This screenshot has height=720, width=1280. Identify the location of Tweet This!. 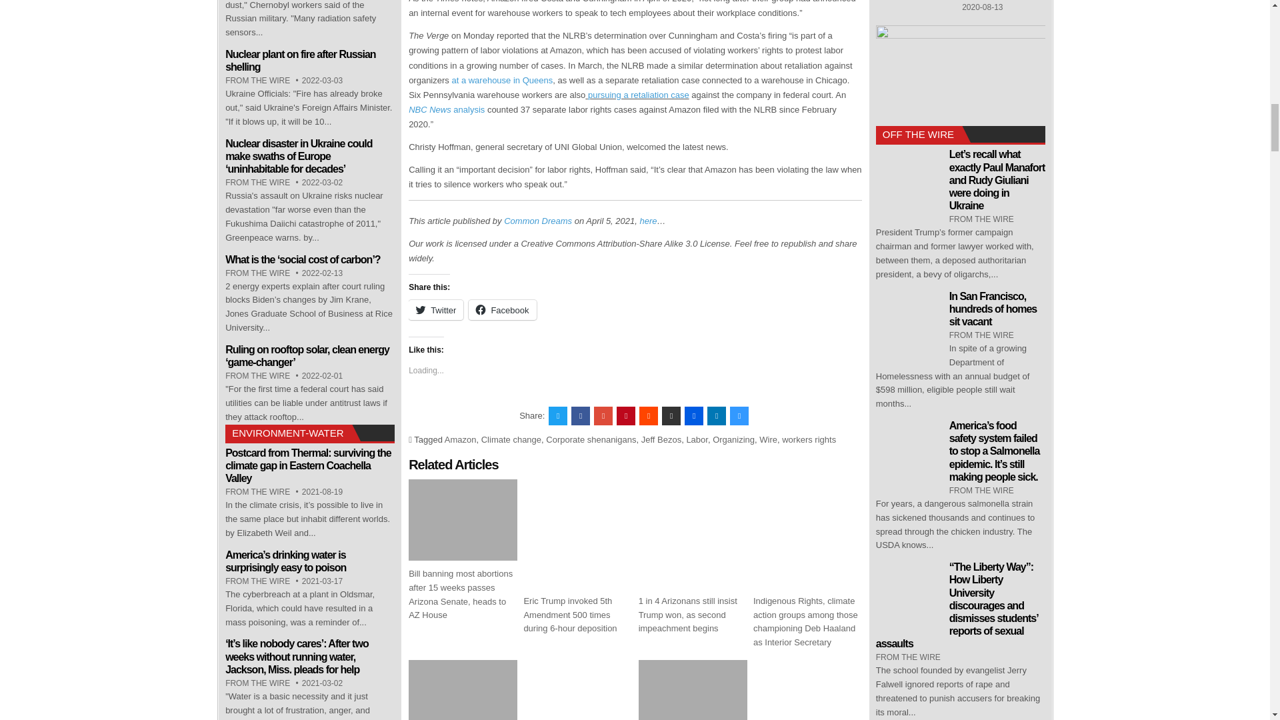
(557, 416).